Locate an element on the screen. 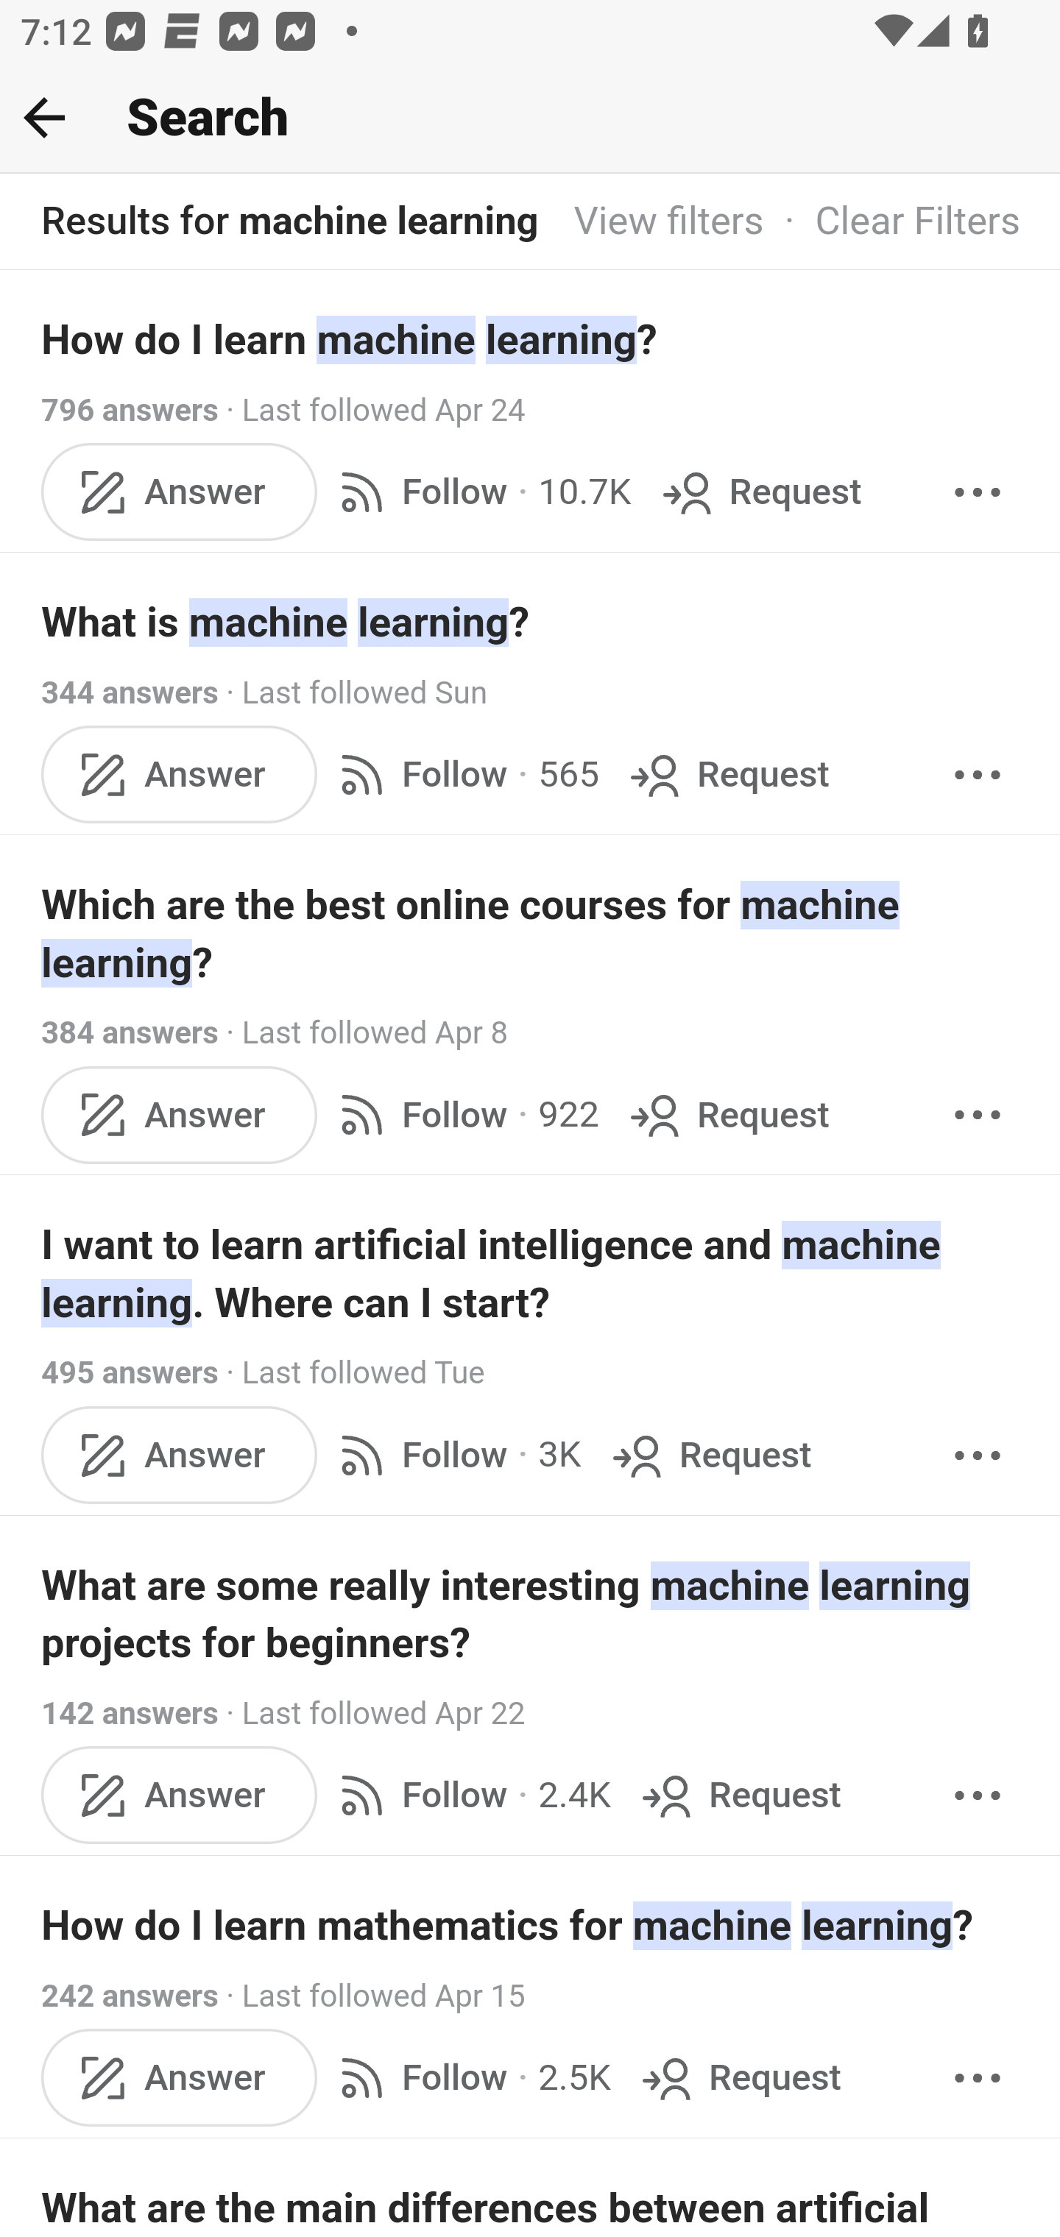  What is machine learning? is located at coordinates (531, 623).